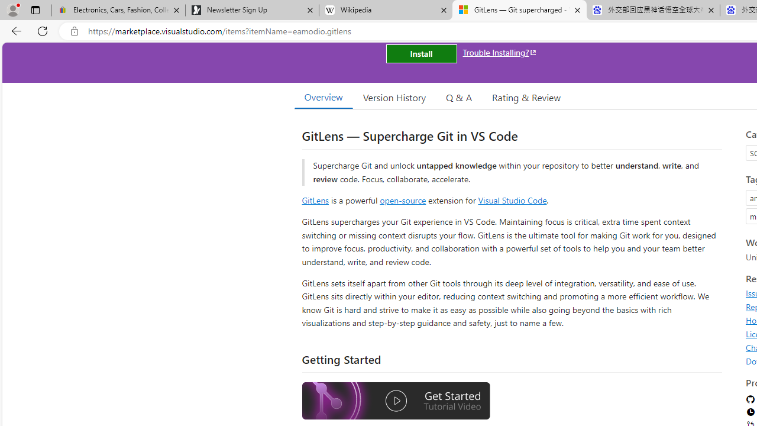  What do you see at coordinates (386, 11) in the screenshot?
I see `Wikipedia` at bounding box center [386, 11].